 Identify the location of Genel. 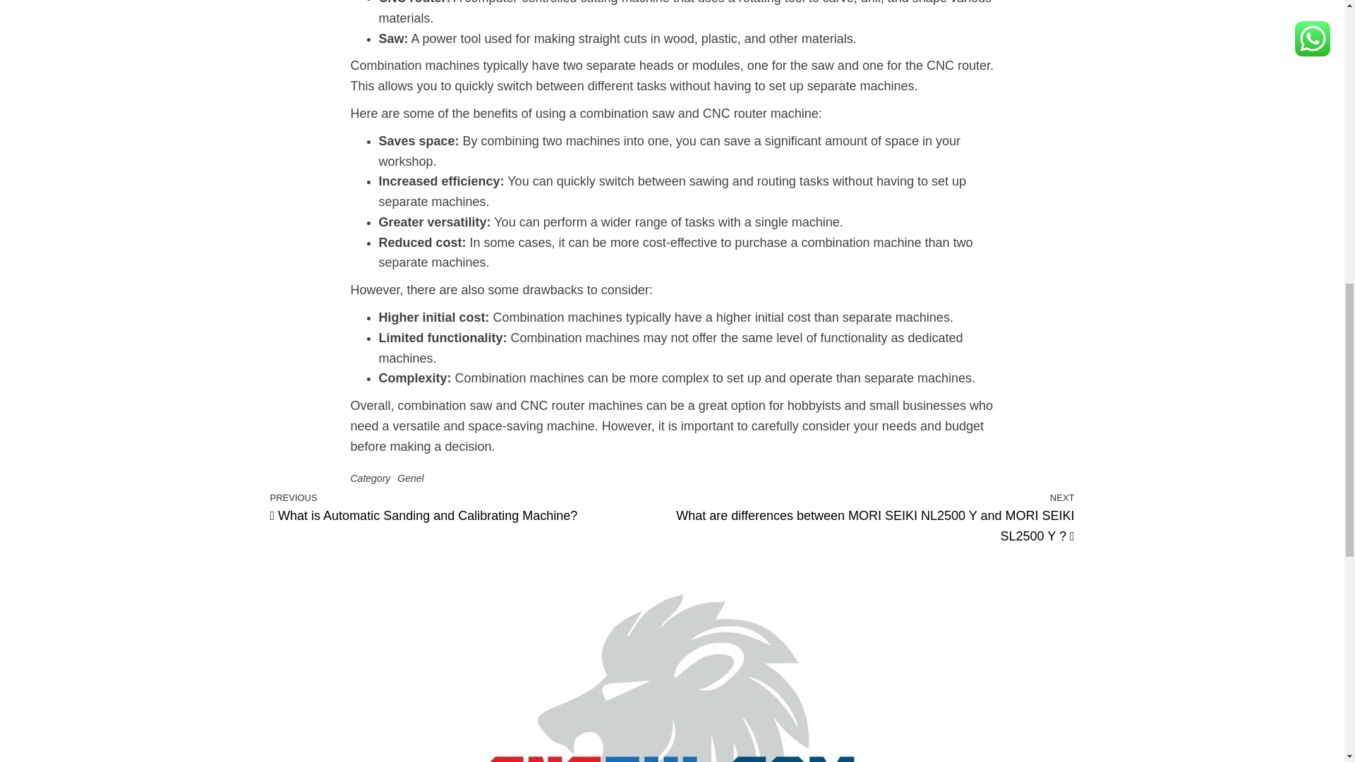
(409, 478).